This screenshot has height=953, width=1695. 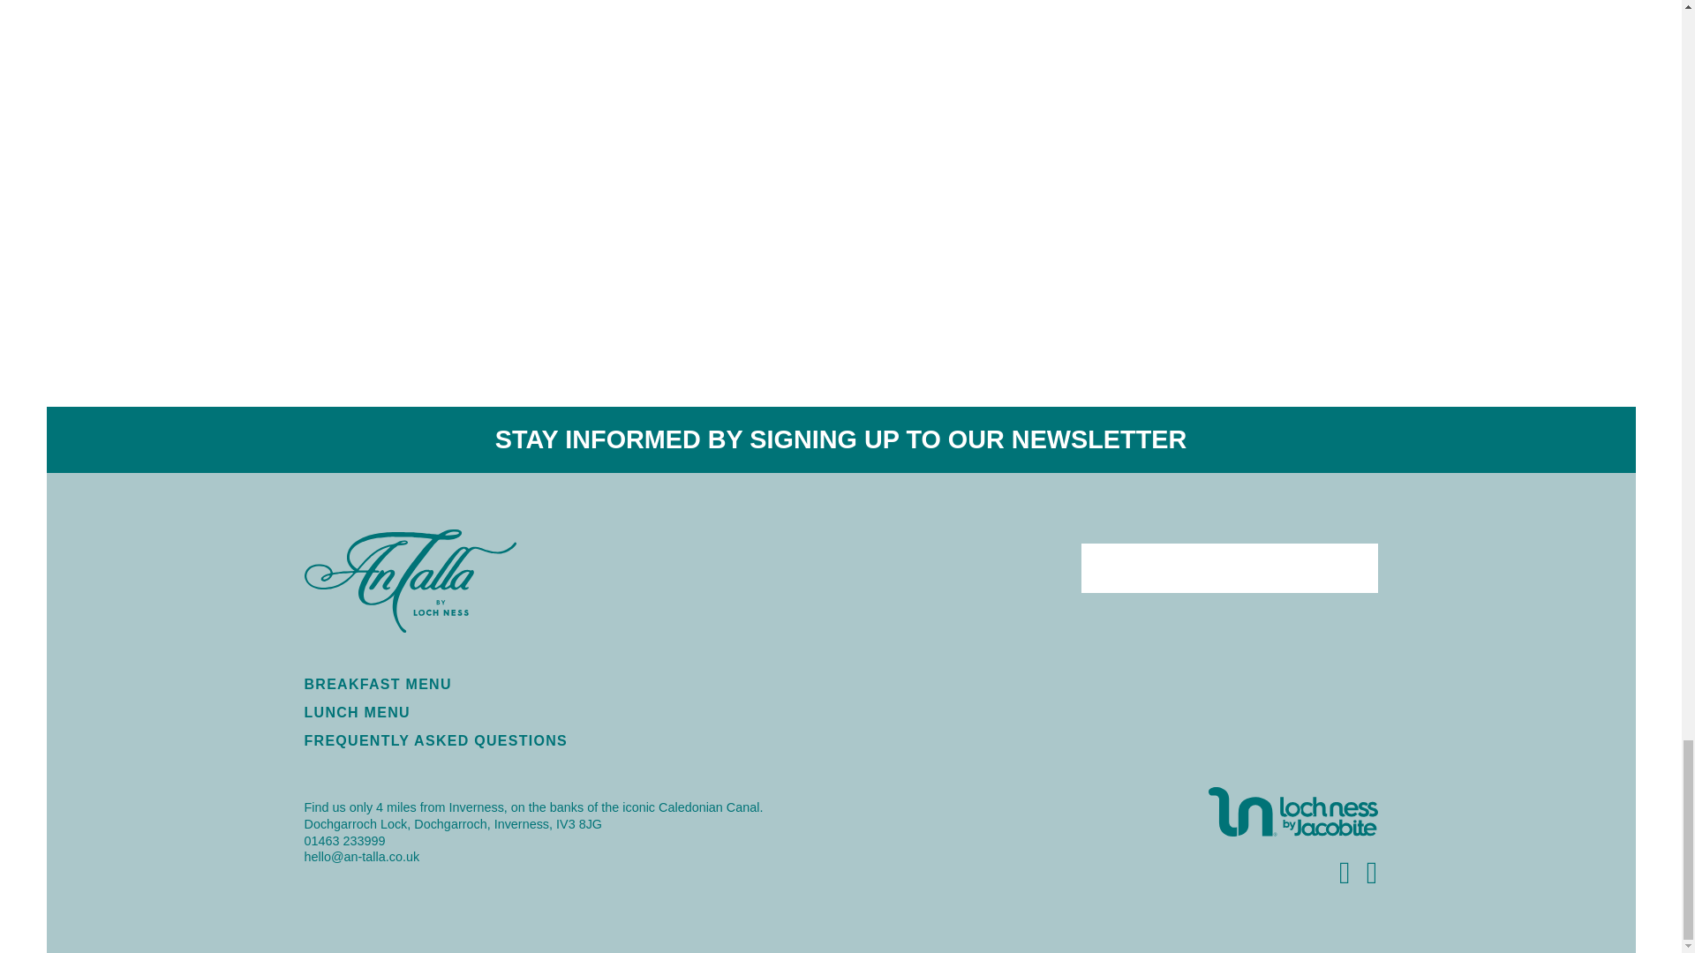 I want to click on BREAKFAST MENU, so click(x=376, y=684).